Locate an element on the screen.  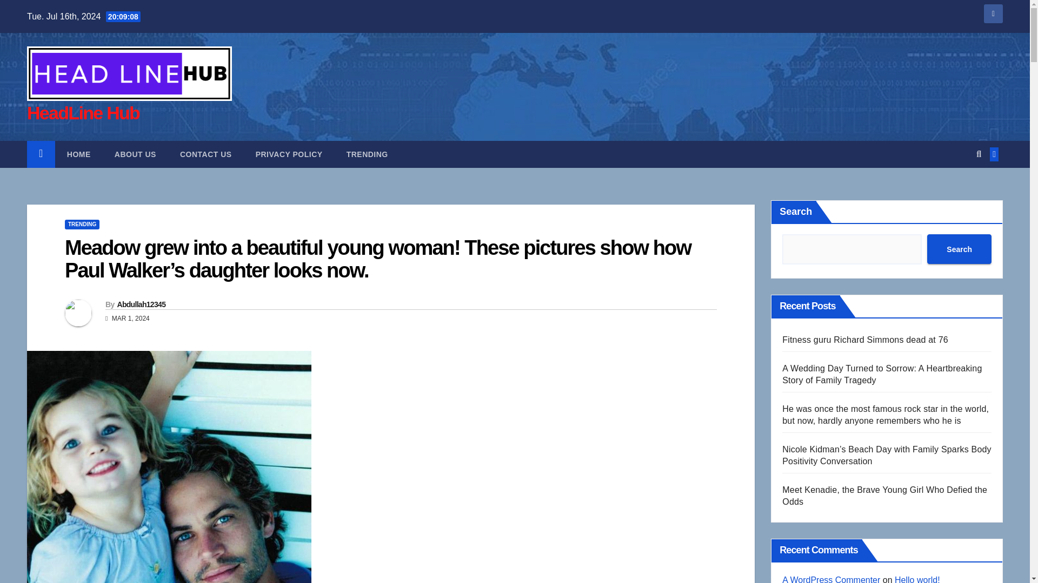
Privacy Policy is located at coordinates (289, 154).